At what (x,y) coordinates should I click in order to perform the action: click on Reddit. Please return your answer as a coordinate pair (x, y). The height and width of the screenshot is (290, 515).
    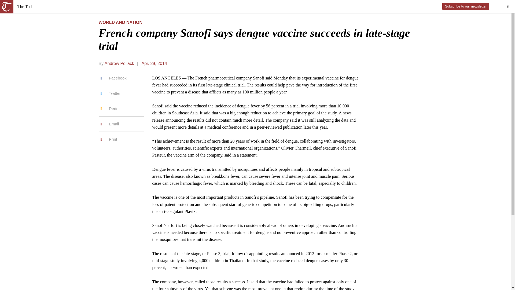
    Looking at the image, I should click on (121, 109).